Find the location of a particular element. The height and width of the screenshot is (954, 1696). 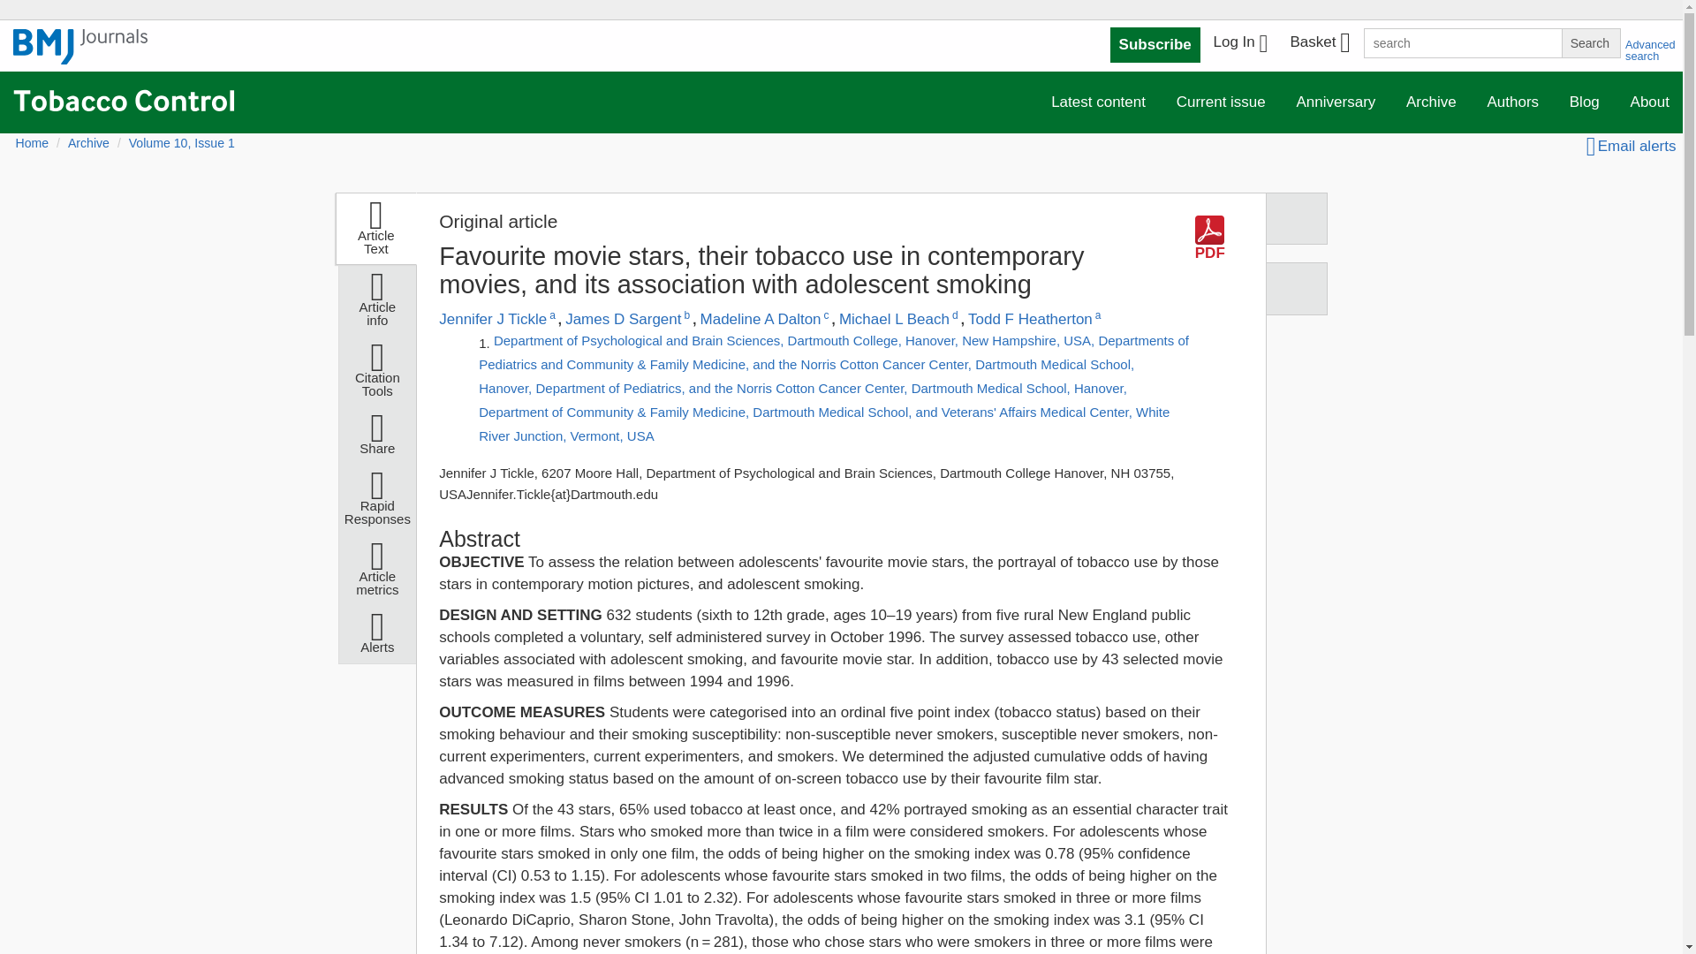

Basket is located at coordinates (1319, 44).